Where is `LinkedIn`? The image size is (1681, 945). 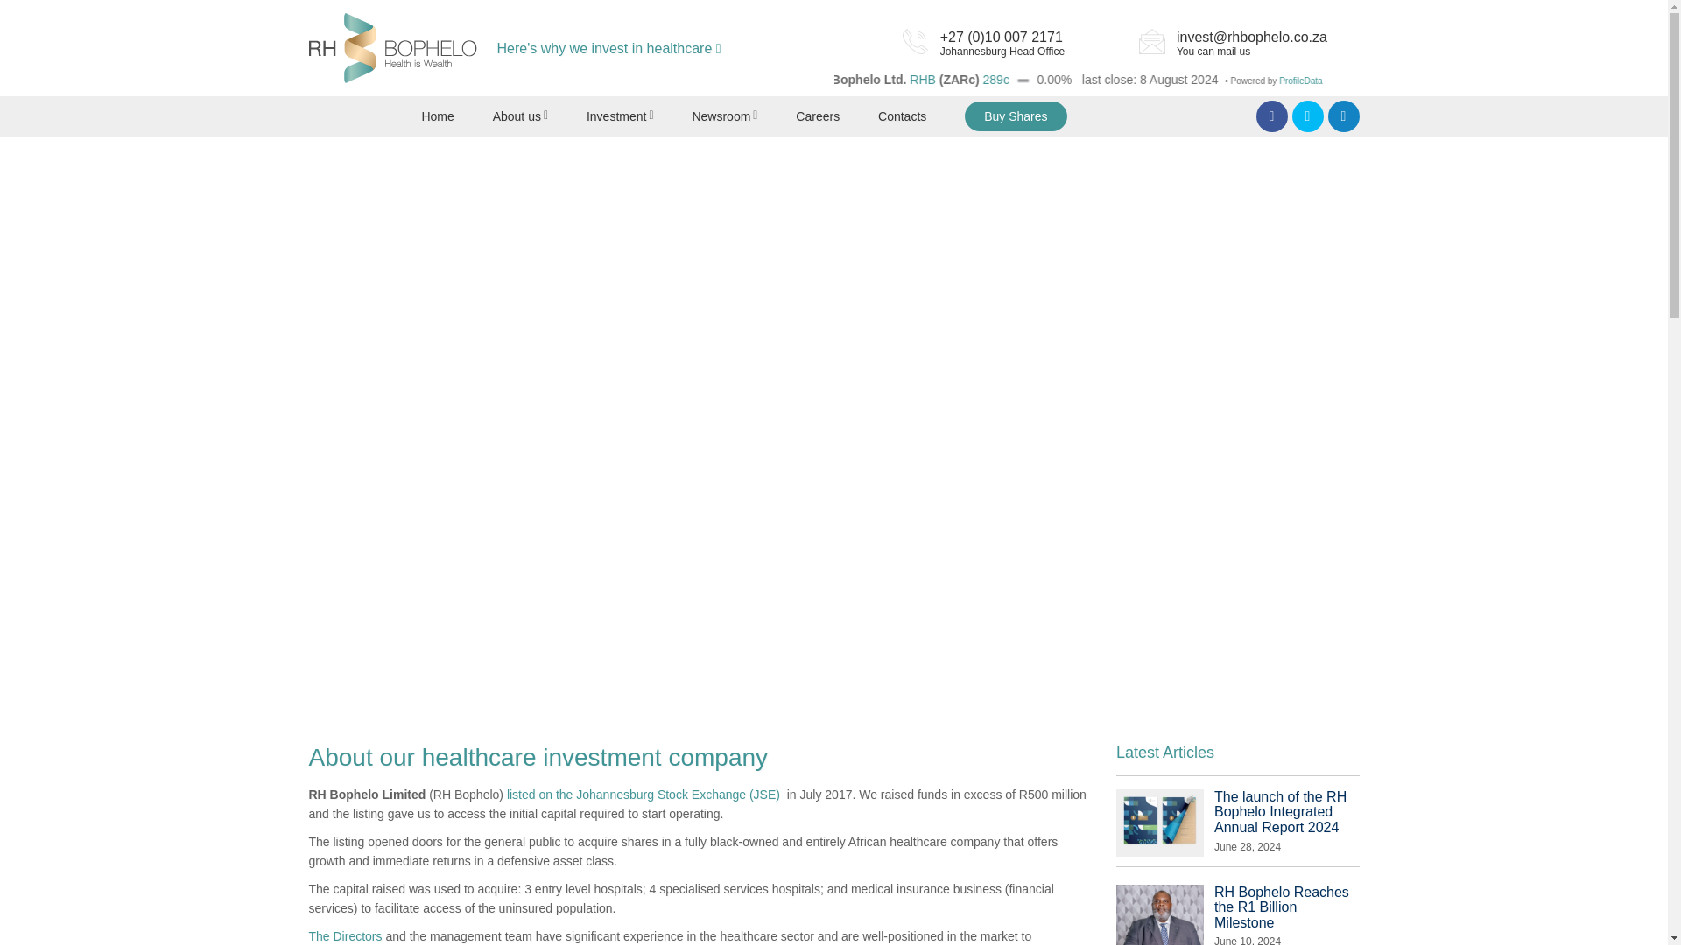
LinkedIn is located at coordinates (1343, 115).